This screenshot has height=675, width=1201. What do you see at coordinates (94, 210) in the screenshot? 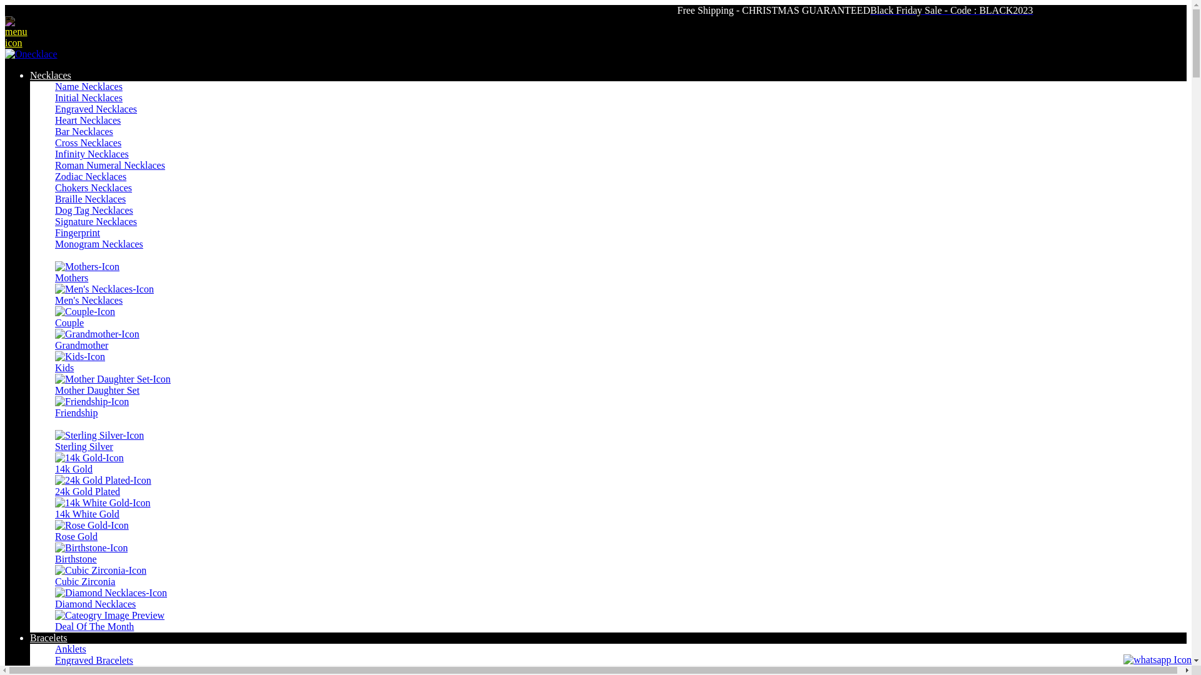
I see `Dog Tag Necklaces` at bounding box center [94, 210].